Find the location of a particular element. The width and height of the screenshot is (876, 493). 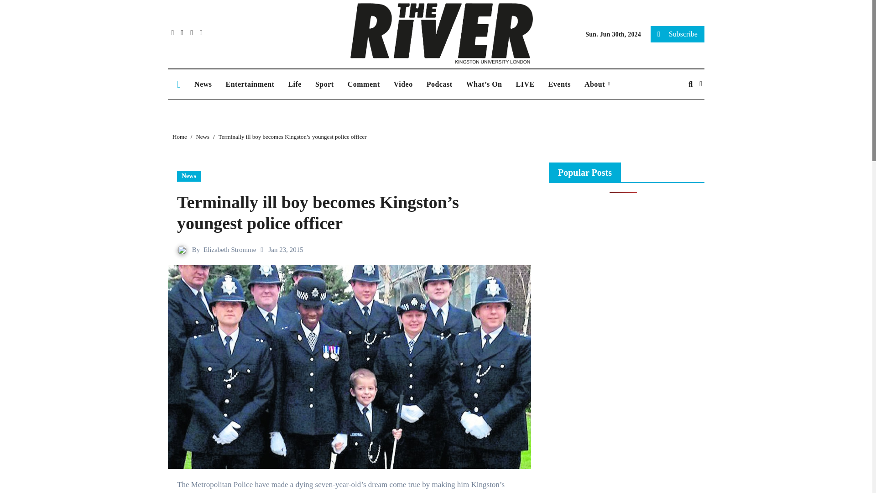

Entertainment is located at coordinates (250, 84).